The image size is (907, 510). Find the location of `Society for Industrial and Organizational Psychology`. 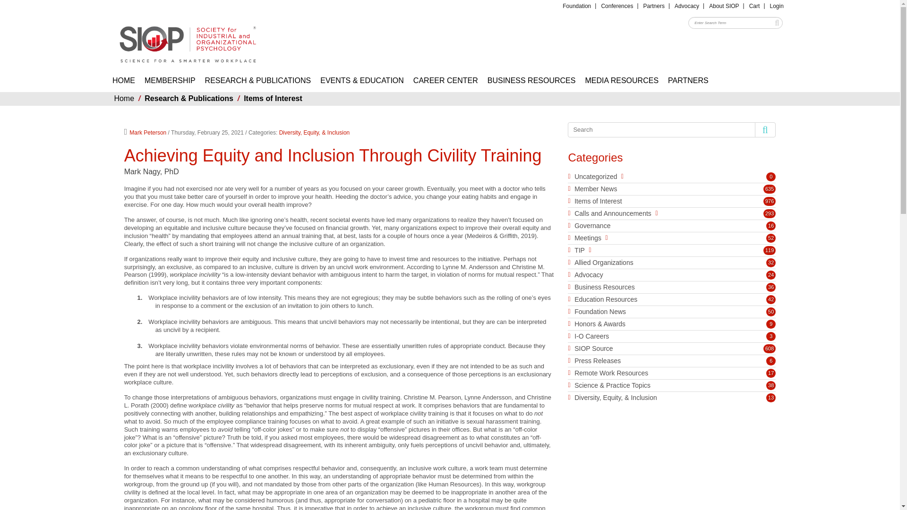

Society for Industrial and Organizational Psychology is located at coordinates (188, 40).